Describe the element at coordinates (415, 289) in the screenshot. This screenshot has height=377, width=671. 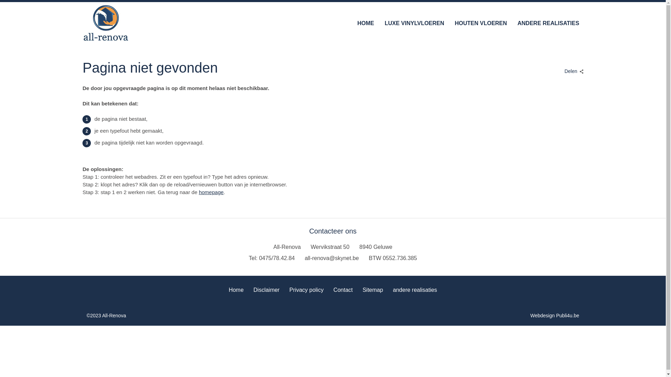
I see `andere realisaties` at that location.